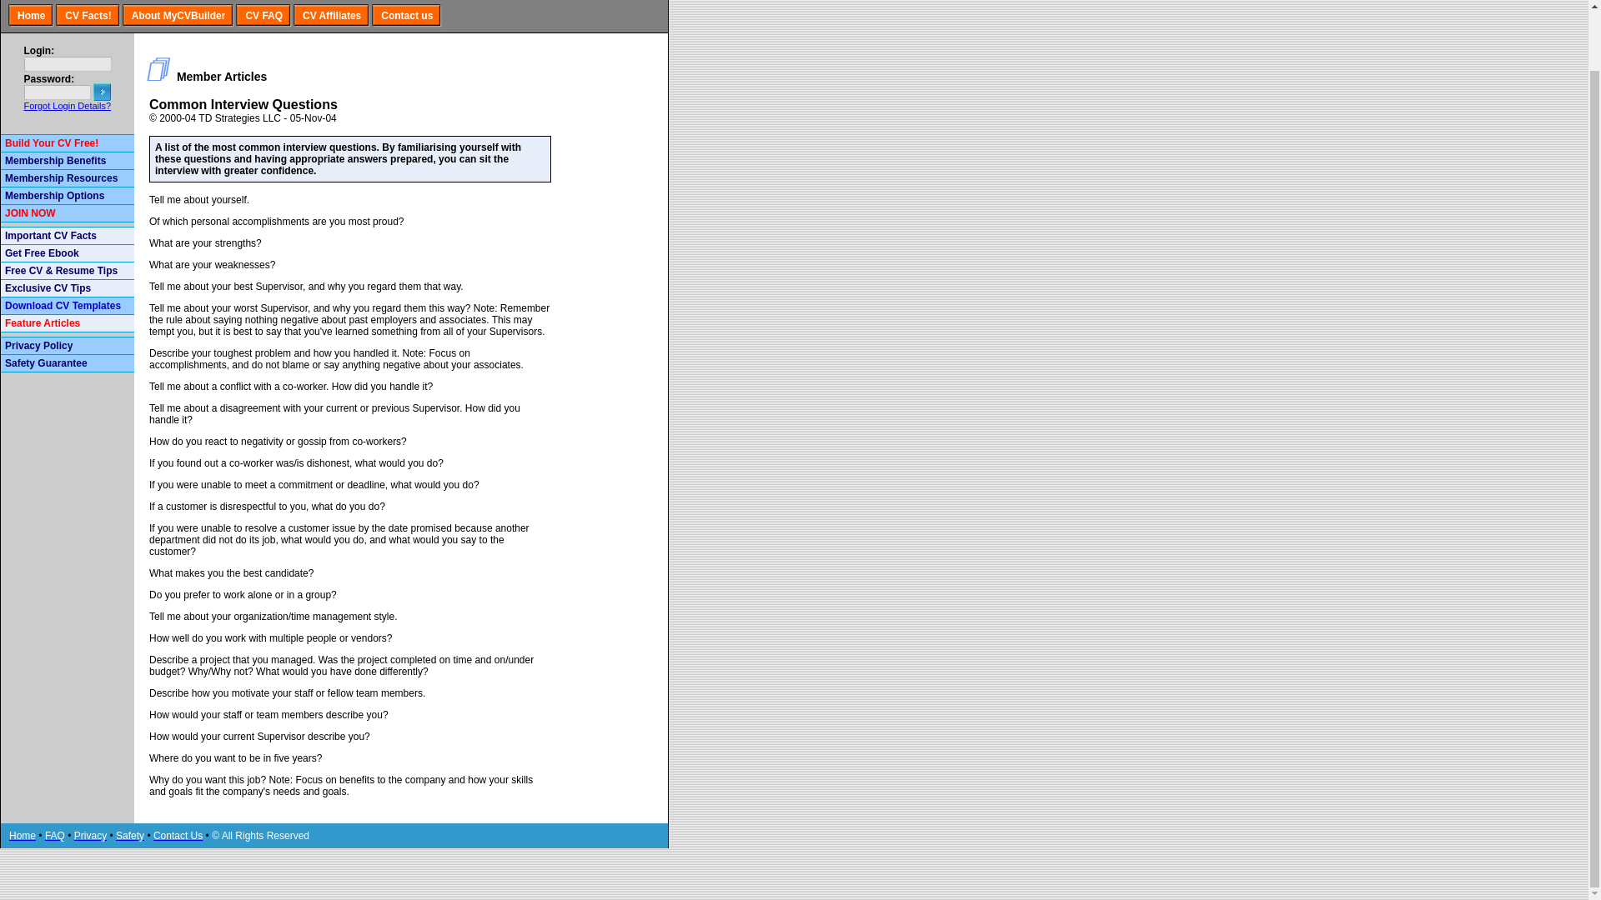  Describe the element at coordinates (42, 253) in the screenshot. I see `Get Free Ebook` at that location.